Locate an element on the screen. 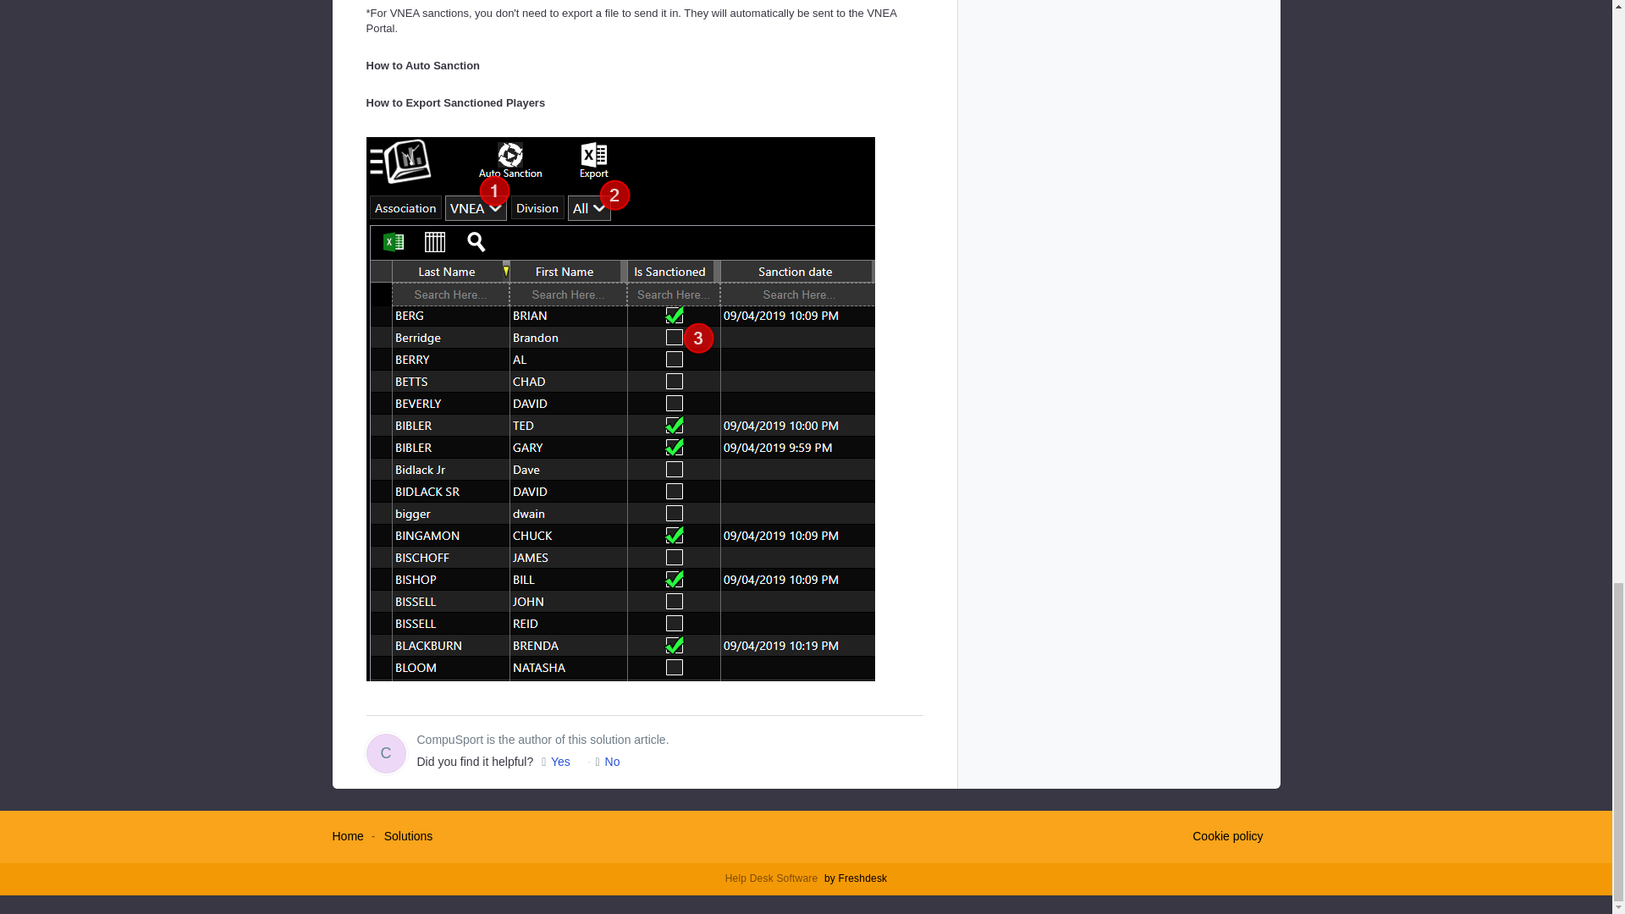 This screenshot has height=914, width=1625. How to Export Sanctioned Players is located at coordinates (455, 102).